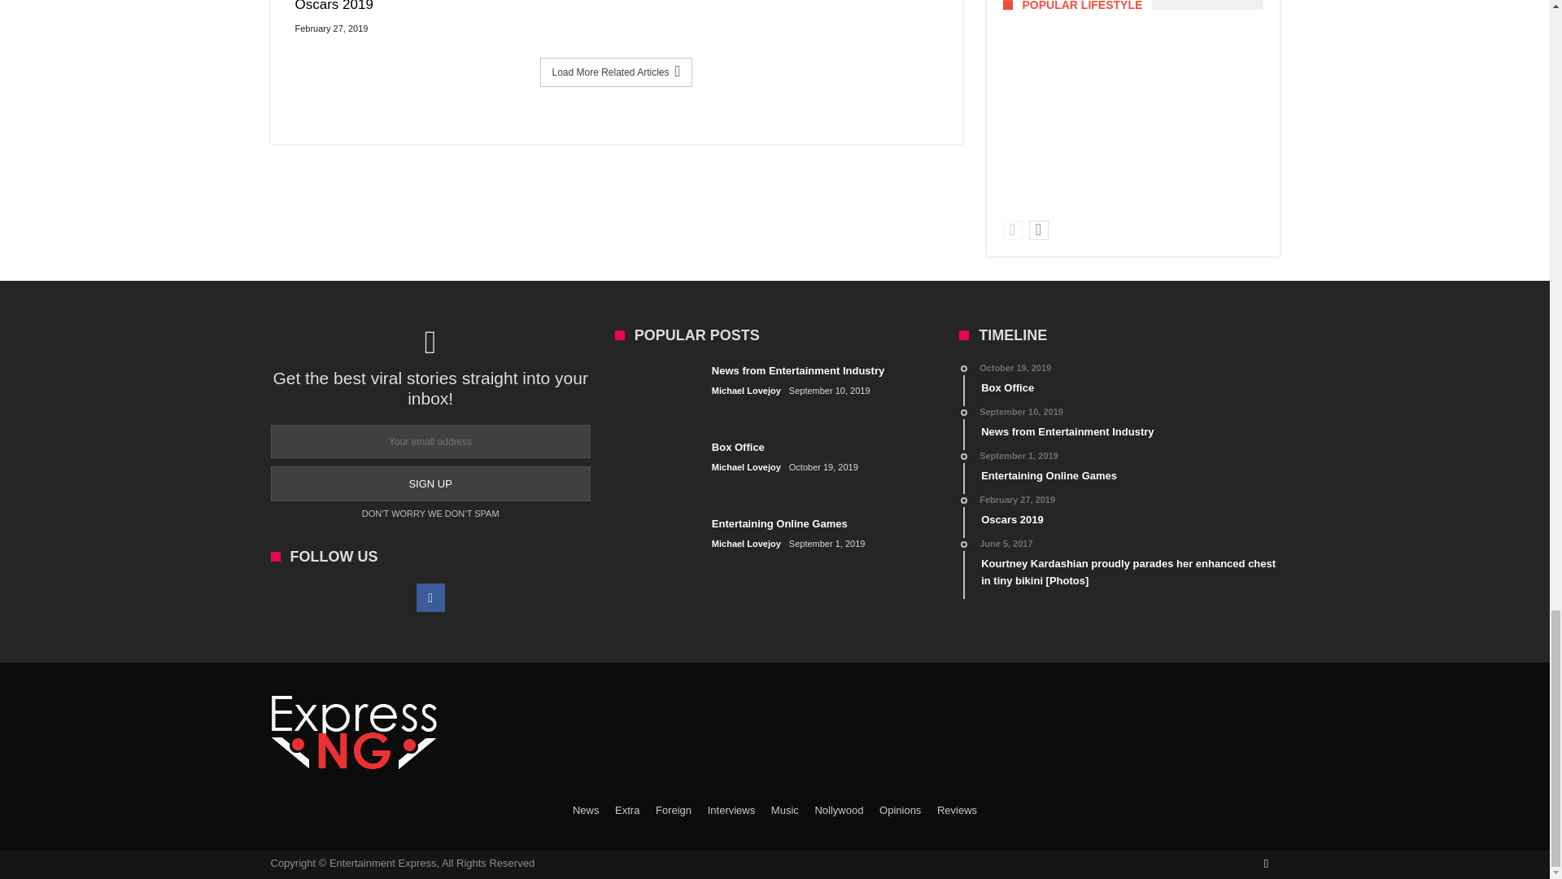 This screenshot has width=1562, height=879. What do you see at coordinates (747, 544) in the screenshot?
I see `Posts by Michael Lovejoy` at bounding box center [747, 544].